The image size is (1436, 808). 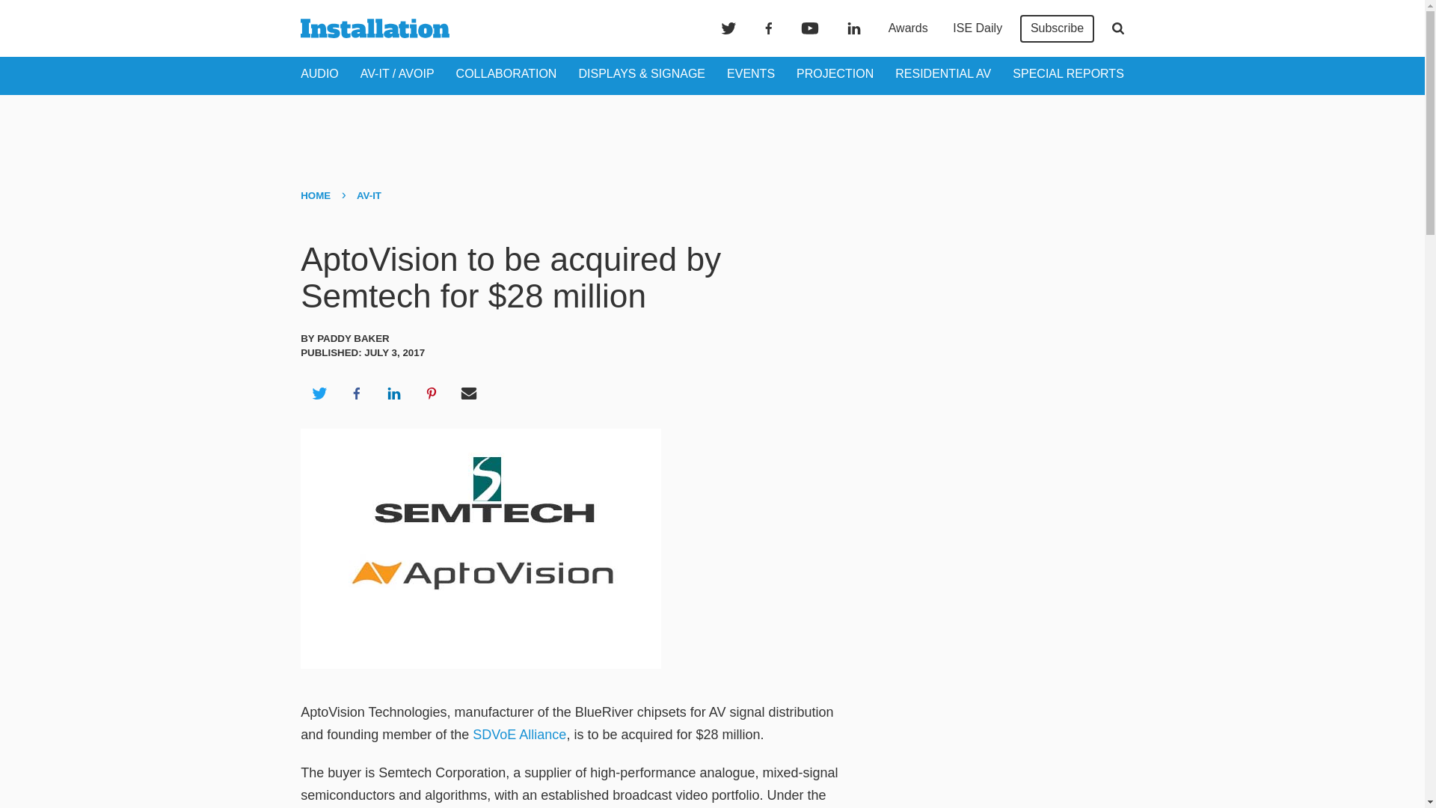 I want to click on Paddy Baker's Author Profile, so click(x=353, y=338).